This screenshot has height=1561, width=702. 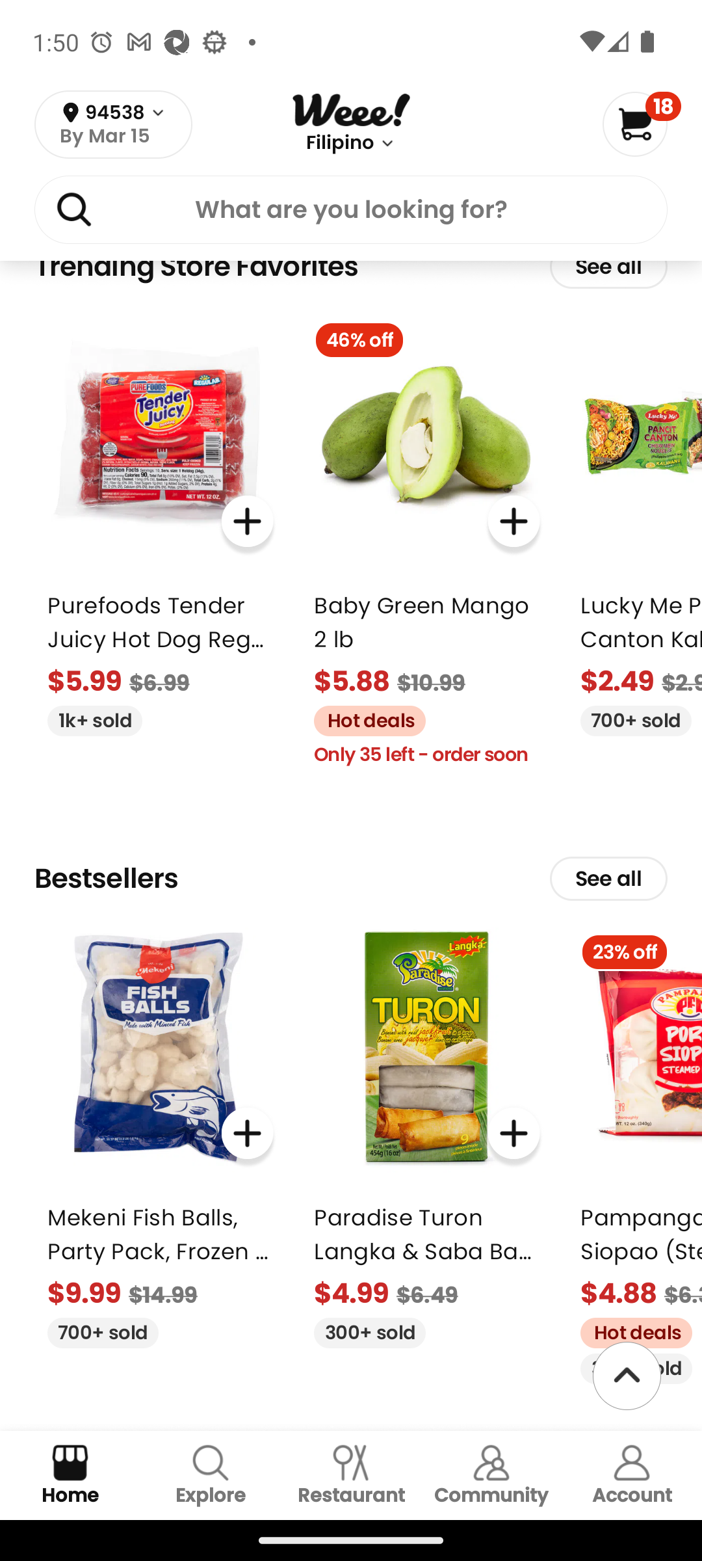 I want to click on What are you looking for?, so click(x=351, y=213).